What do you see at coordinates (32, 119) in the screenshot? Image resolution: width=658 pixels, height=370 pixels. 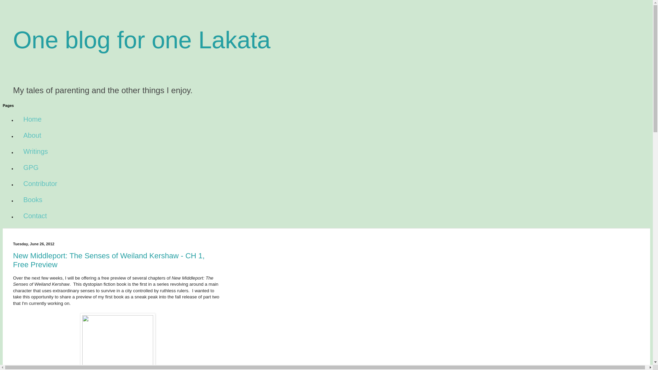 I see `Home` at bounding box center [32, 119].